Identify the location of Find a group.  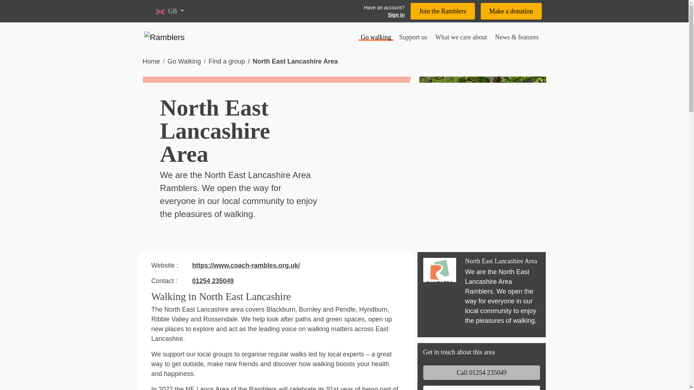
(227, 61).